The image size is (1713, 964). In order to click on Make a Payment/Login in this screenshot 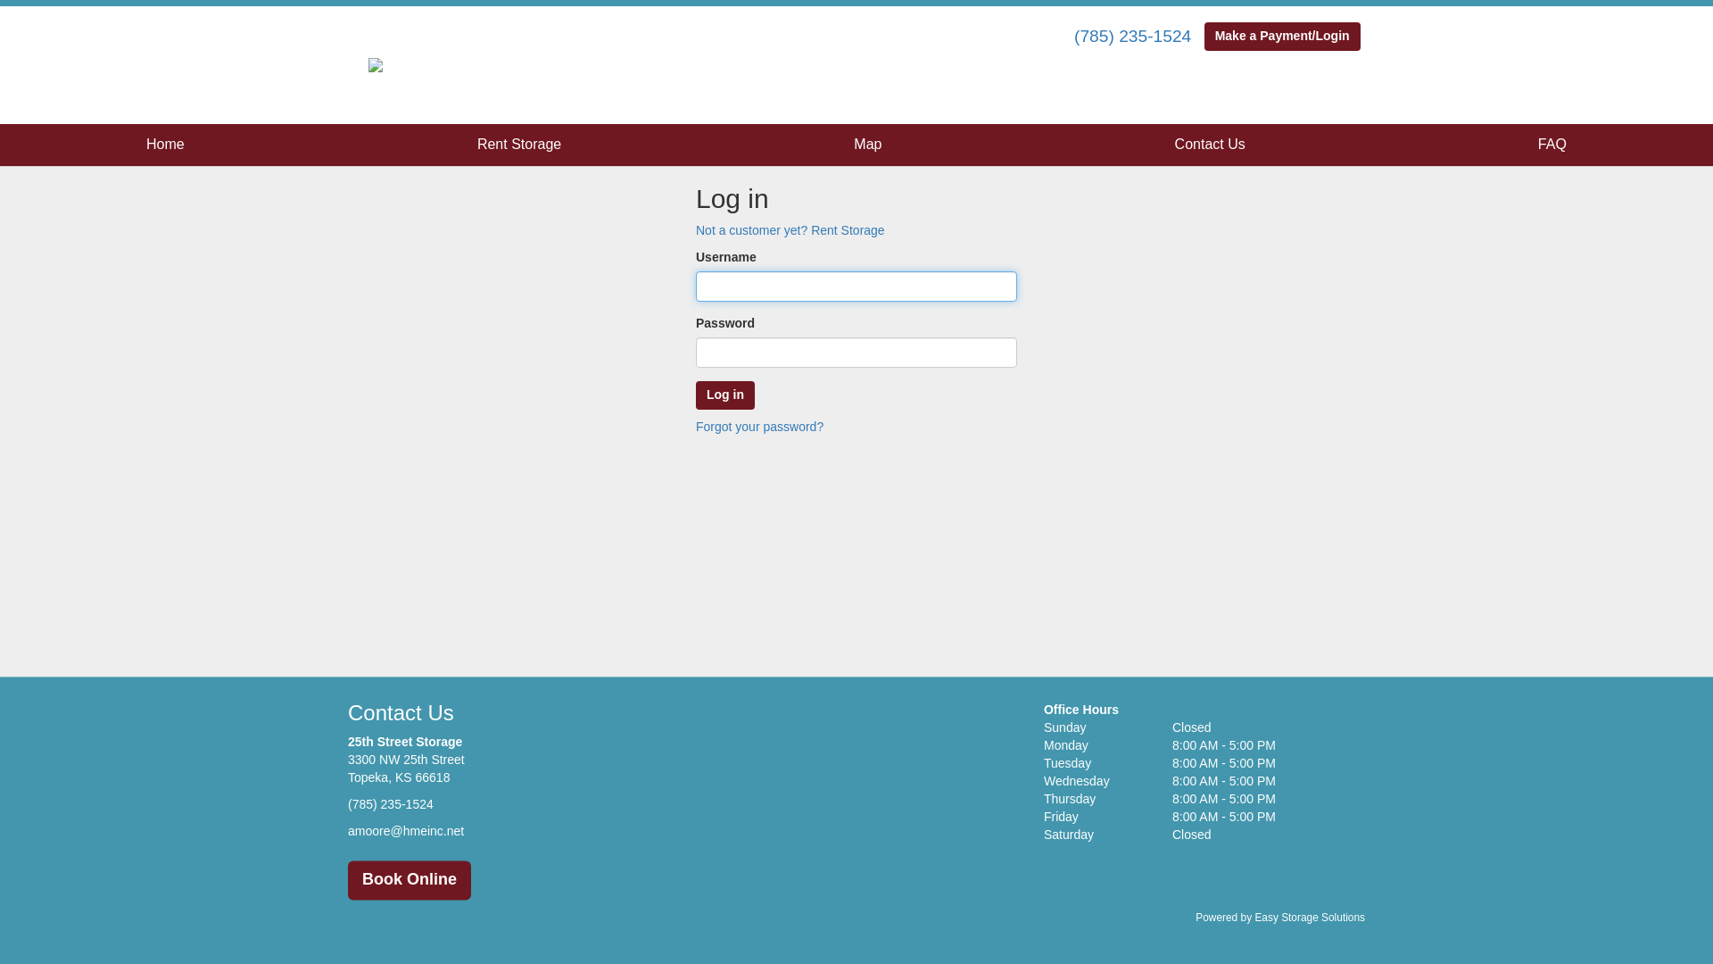, I will do `click(1283, 37)`.